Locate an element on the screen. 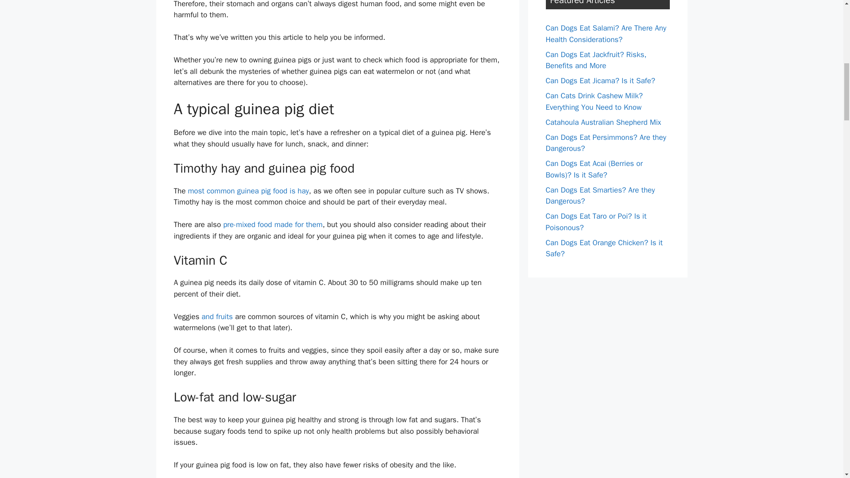 The image size is (850, 478). Can Dogs Eat Jicama? Is it Safe? is located at coordinates (600, 81).